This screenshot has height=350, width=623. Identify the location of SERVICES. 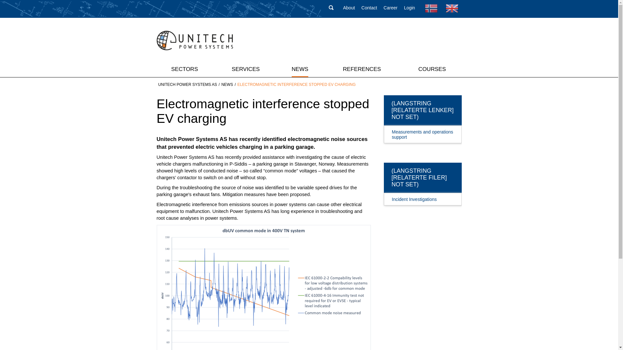
(246, 69).